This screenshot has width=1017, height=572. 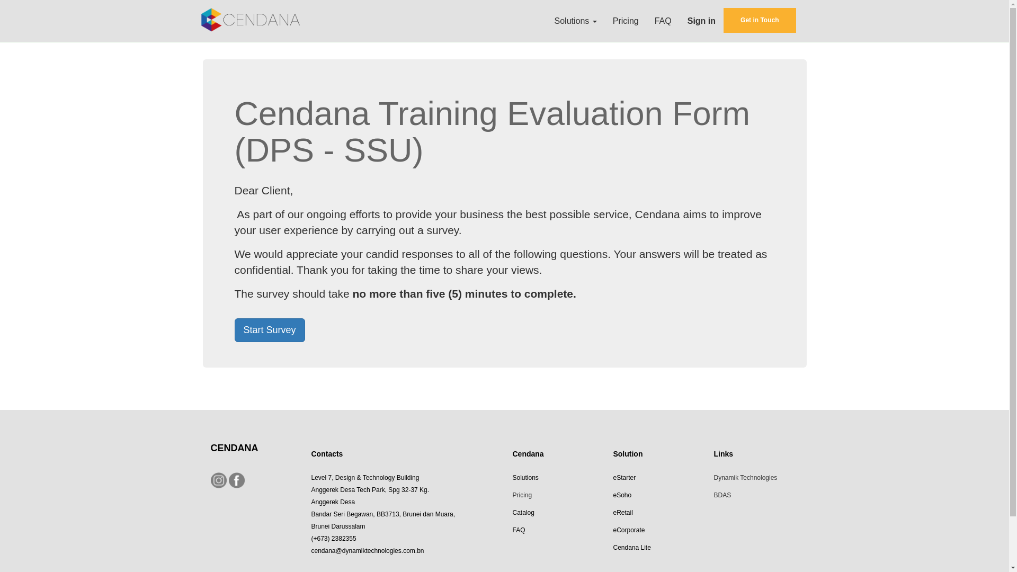 What do you see at coordinates (663, 21) in the screenshot?
I see `FAQ` at bounding box center [663, 21].